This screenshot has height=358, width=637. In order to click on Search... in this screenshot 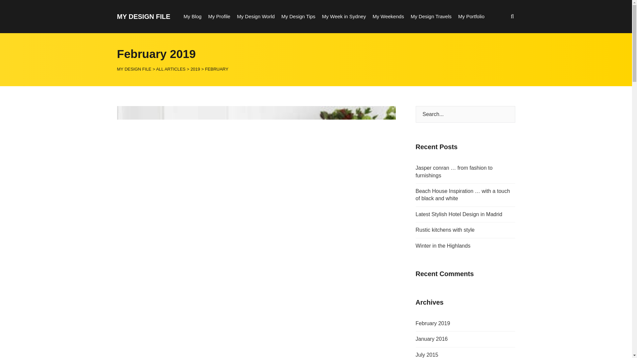, I will do `click(465, 114)`.